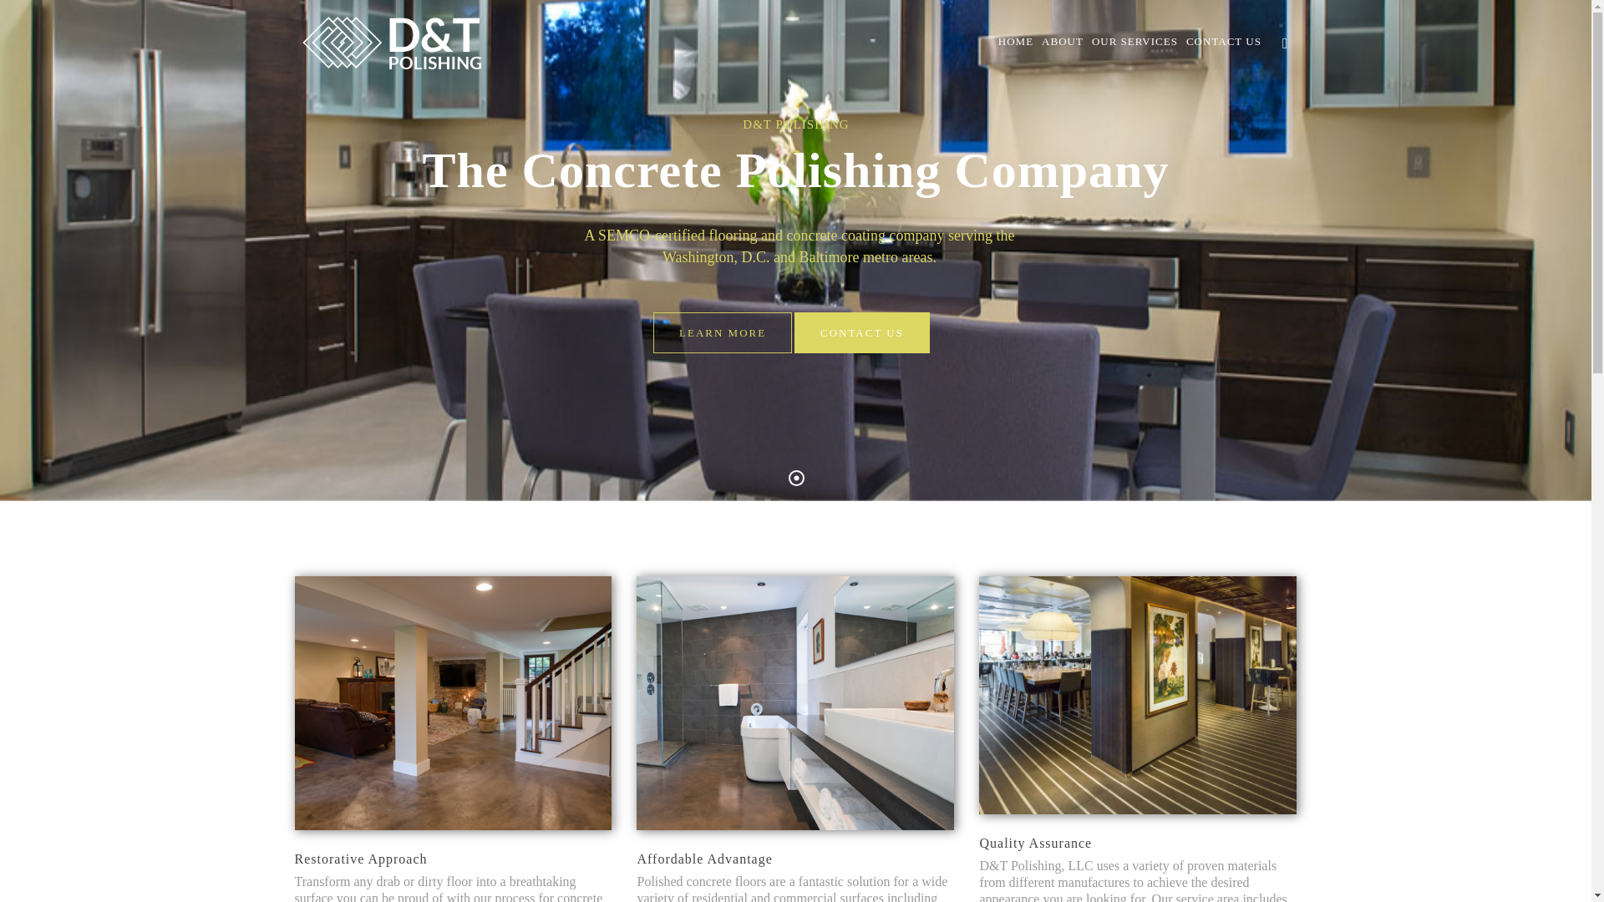 The height and width of the screenshot is (902, 1604). Describe the element at coordinates (1223, 42) in the screenshot. I see `CONTACT US` at that location.